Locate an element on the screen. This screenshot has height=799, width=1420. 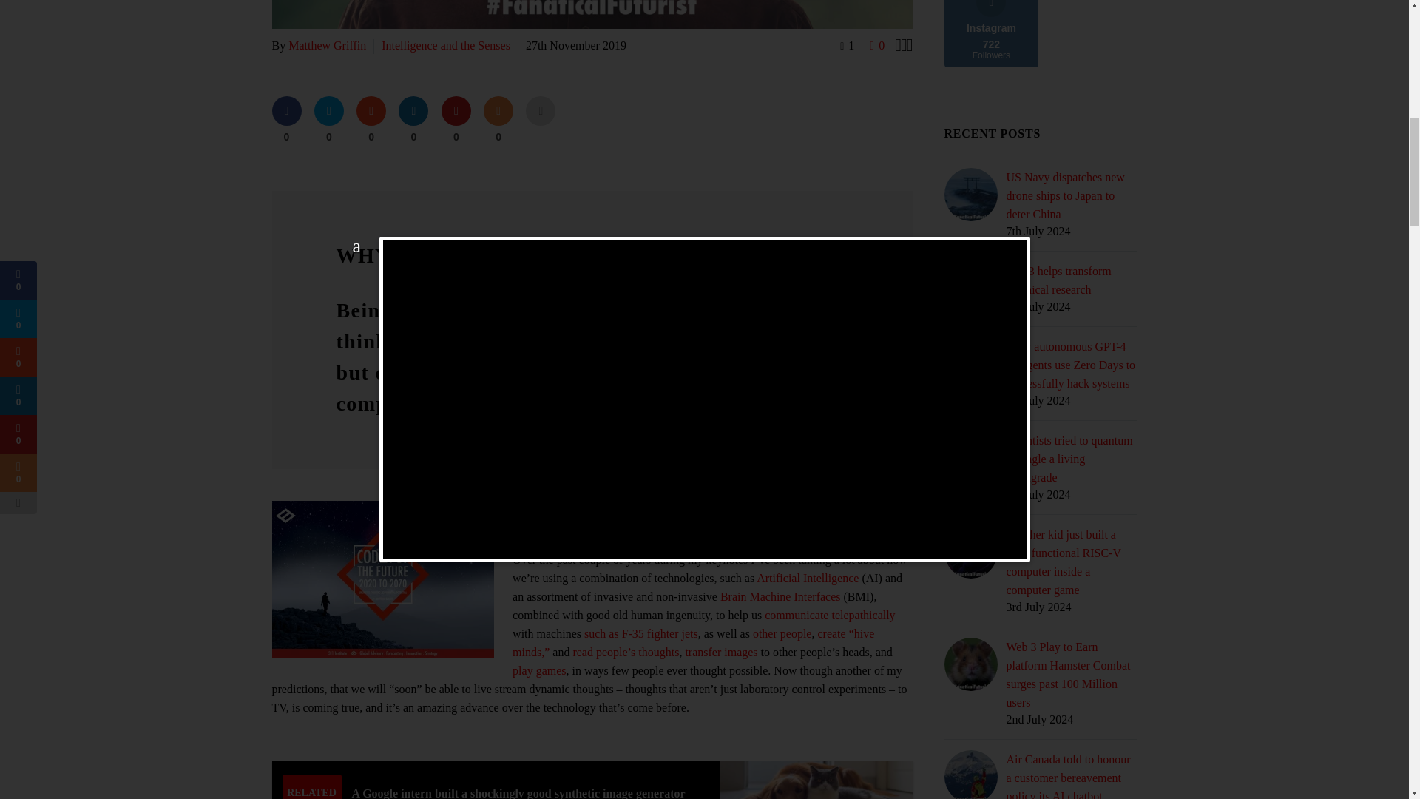
0 is located at coordinates (287, 120).